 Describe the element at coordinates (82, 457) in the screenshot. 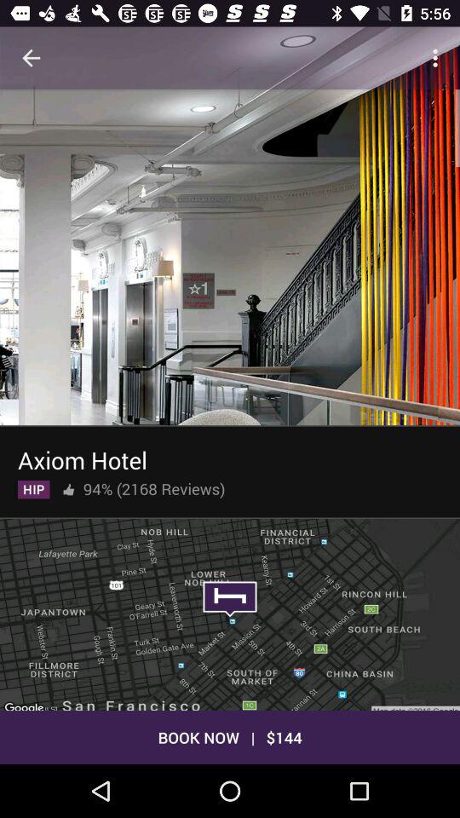

I see `choose the item above 94% (2168 reviews) item` at that location.